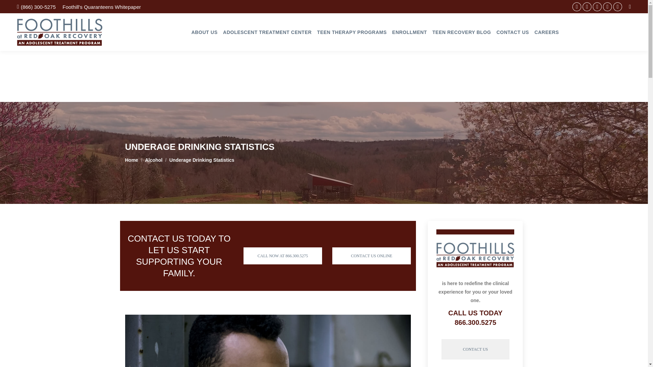  What do you see at coordinates (204, 32) in the screenshot?
I see `ABOUT US` at bounding box center [204, 32].